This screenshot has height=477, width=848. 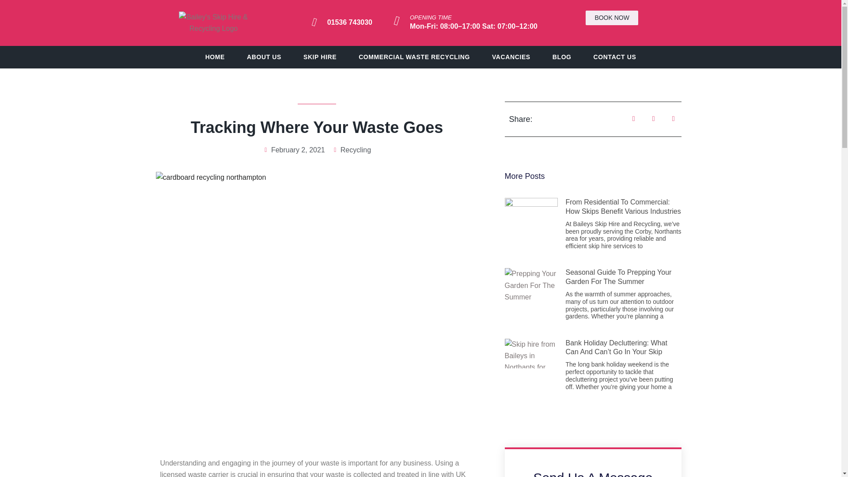 I want to click on ABOUT US, so click(x=264, y=57).